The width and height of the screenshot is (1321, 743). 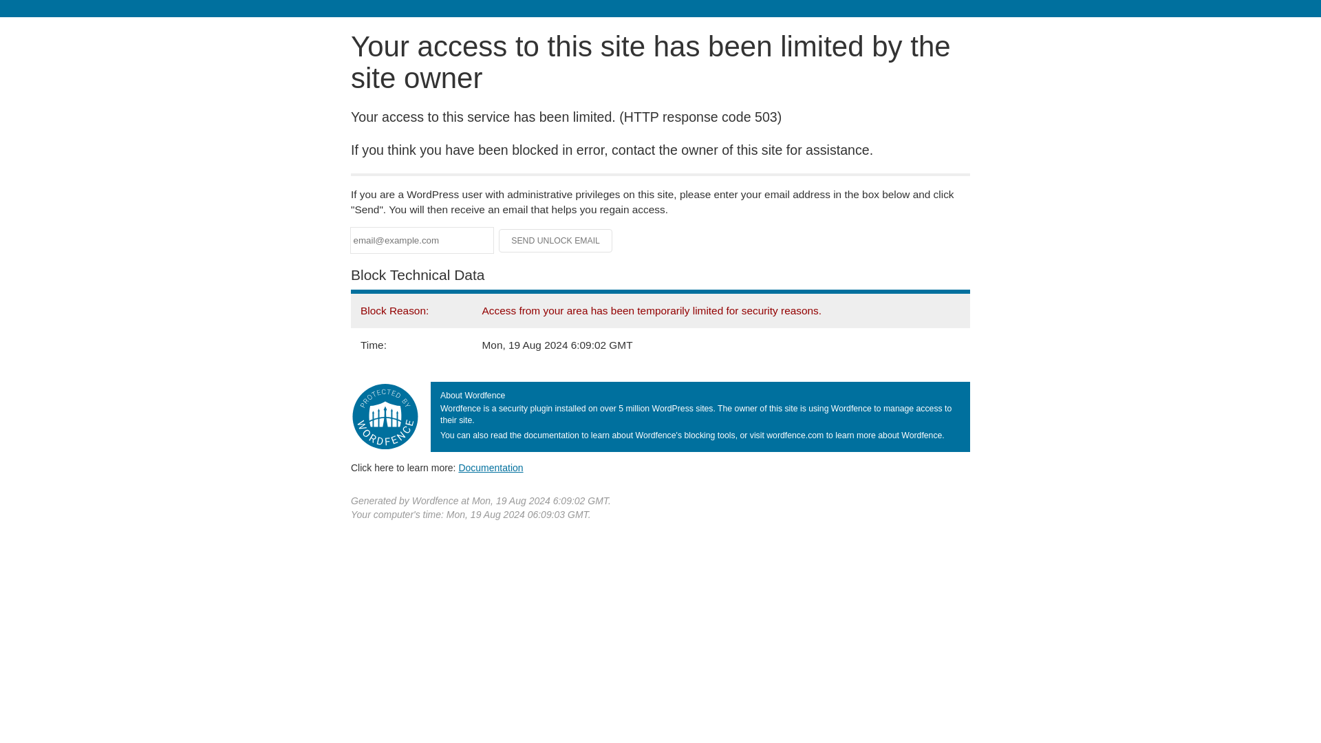 What do you see at coordinates (556, 241) in the screenshot?
I see `Send Unlock Email` at bounding box center [556, 241].